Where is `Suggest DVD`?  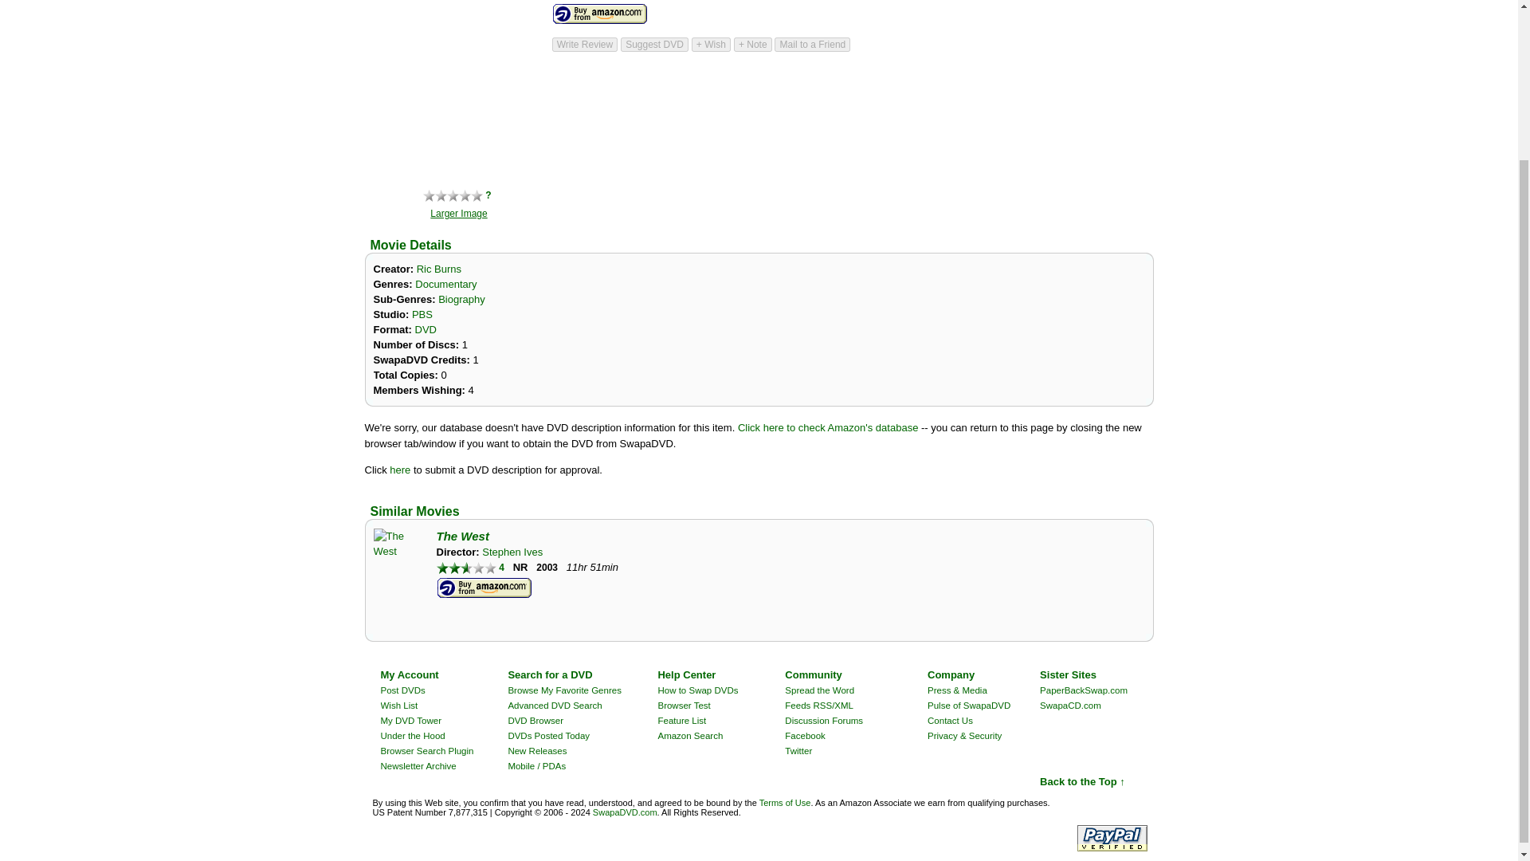 Suggest DVD is located at coordinates (655, 45).